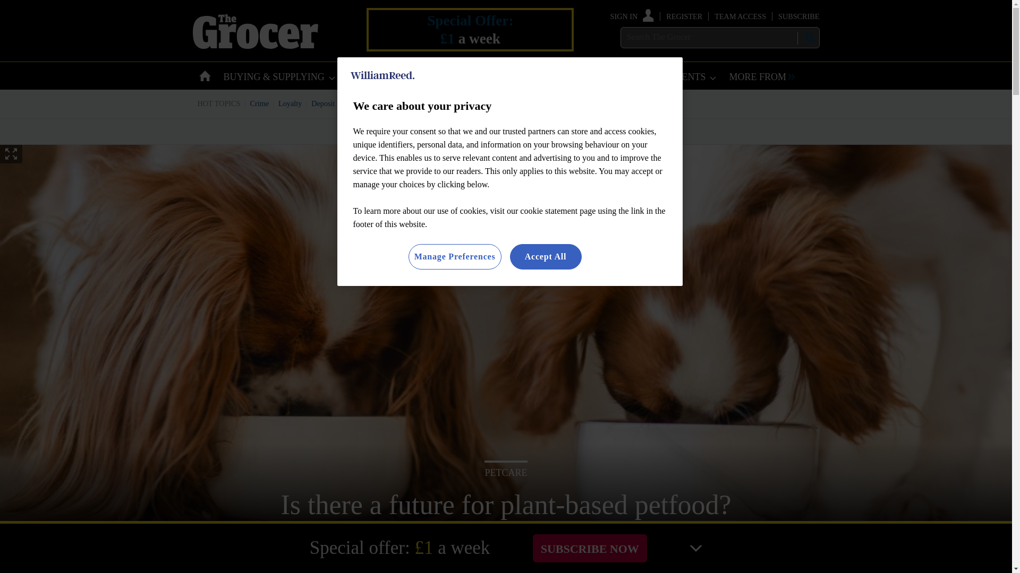  What do you see at coordinates (260, 103) in the screenshot?
I see `Crime` at bounding box center [260, 103].